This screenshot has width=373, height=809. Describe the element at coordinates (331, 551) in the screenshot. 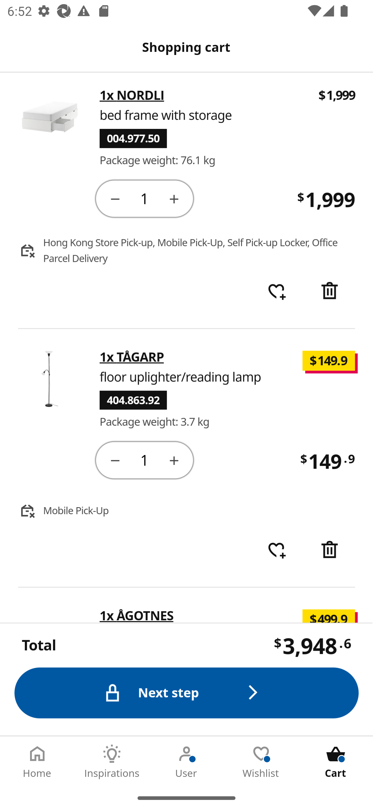

I see `` at that location.